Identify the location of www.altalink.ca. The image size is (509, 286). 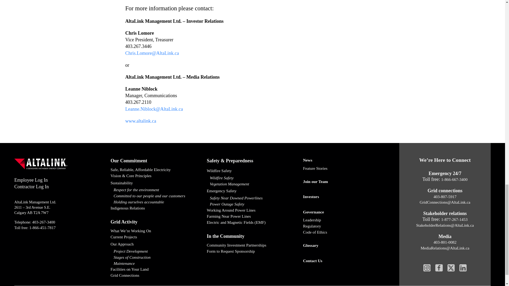
(141, 121).